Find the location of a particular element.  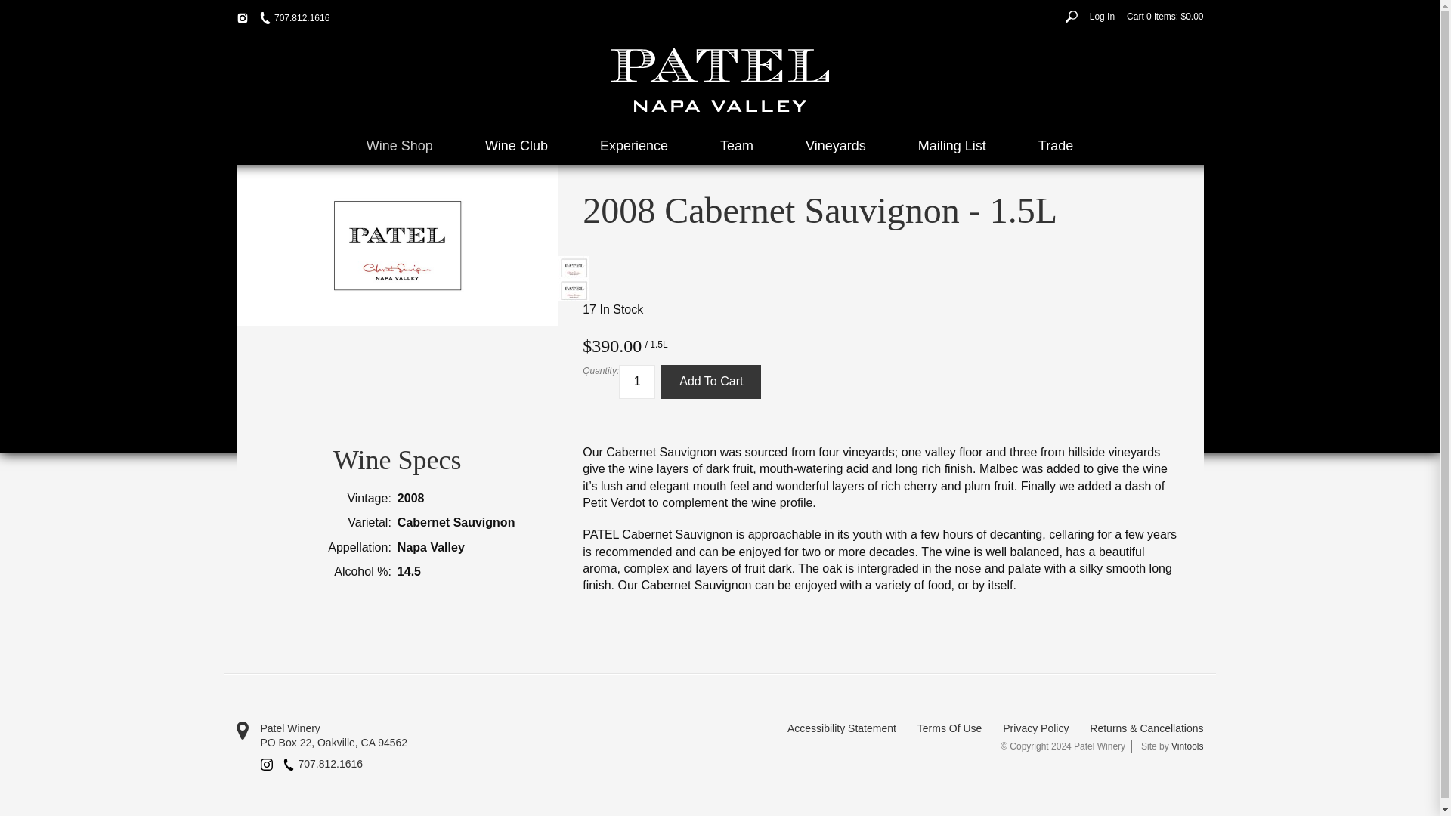

Privacy Policy is located at coordinates (1035, 728).